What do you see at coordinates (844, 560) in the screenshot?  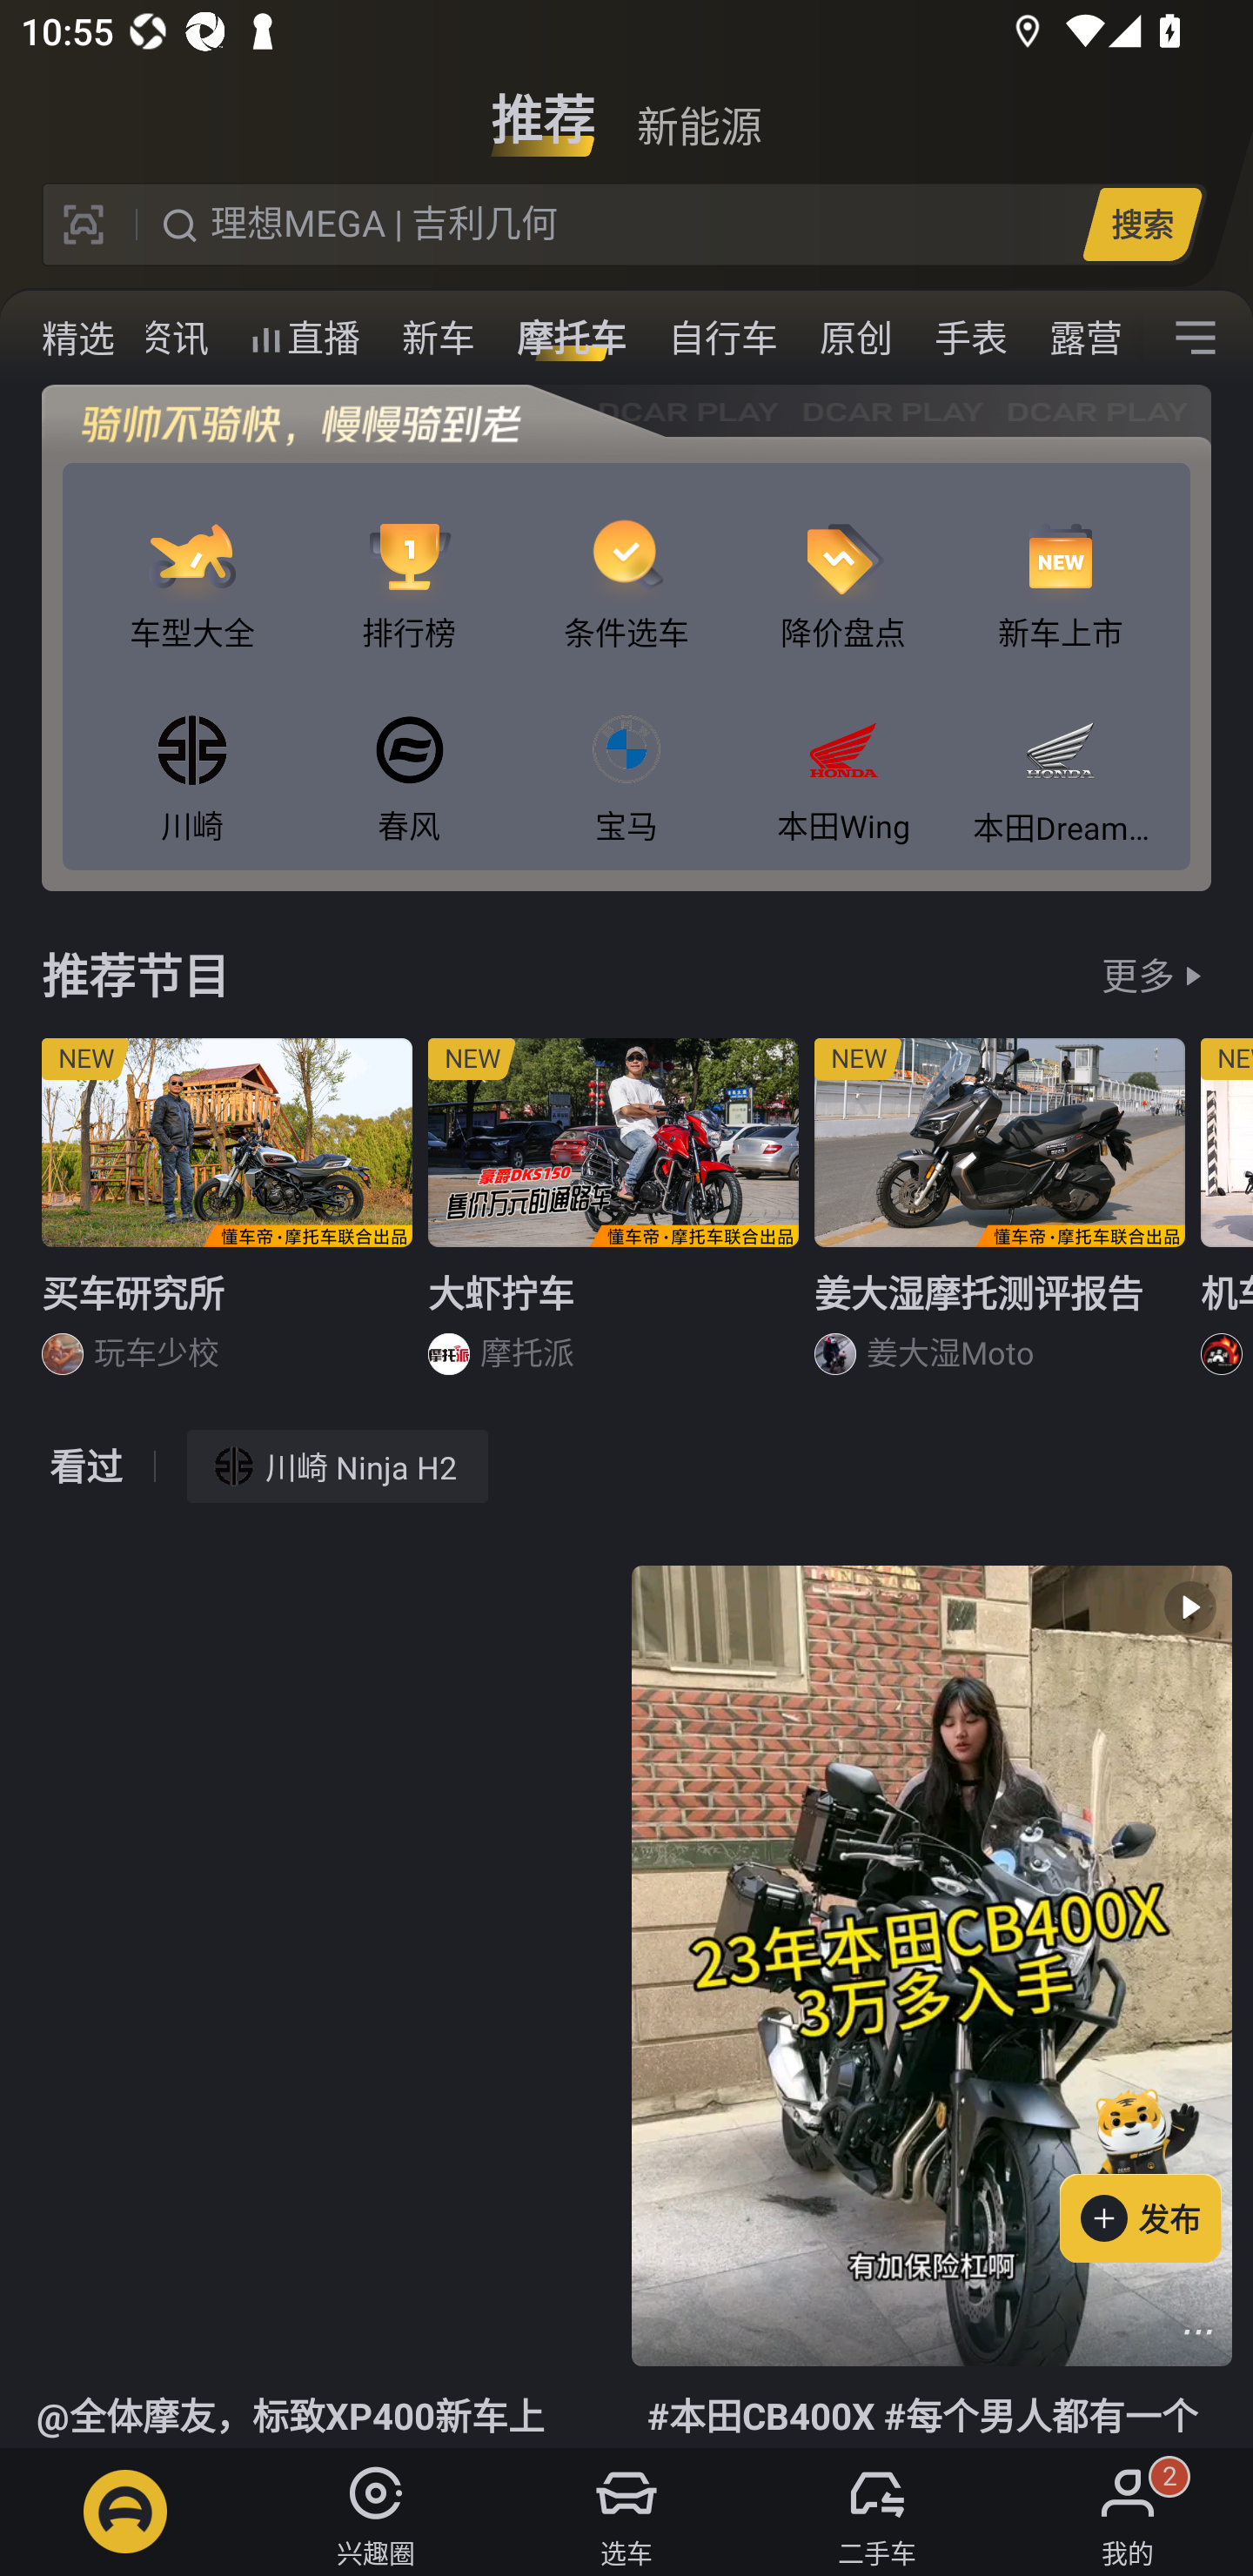 I see `降价盘点` at bounding box center [844, 560].